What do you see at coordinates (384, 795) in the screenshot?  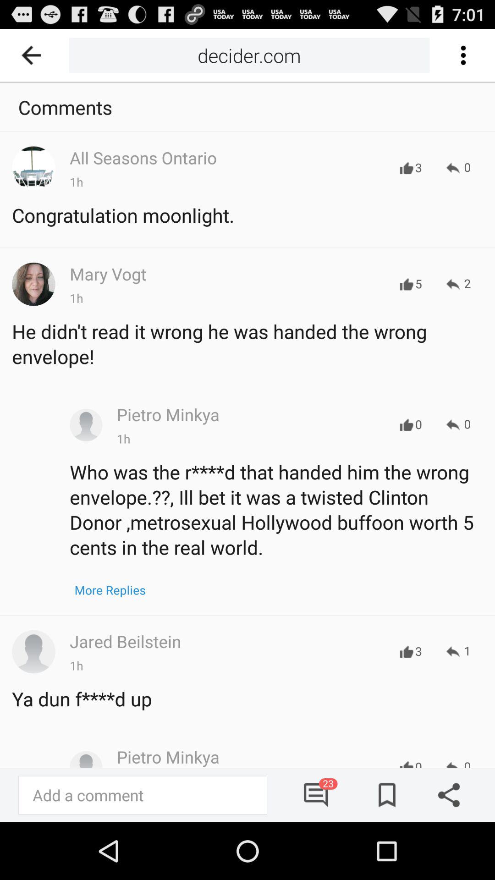 I see `saved news button` at bounding box center [384, 795].